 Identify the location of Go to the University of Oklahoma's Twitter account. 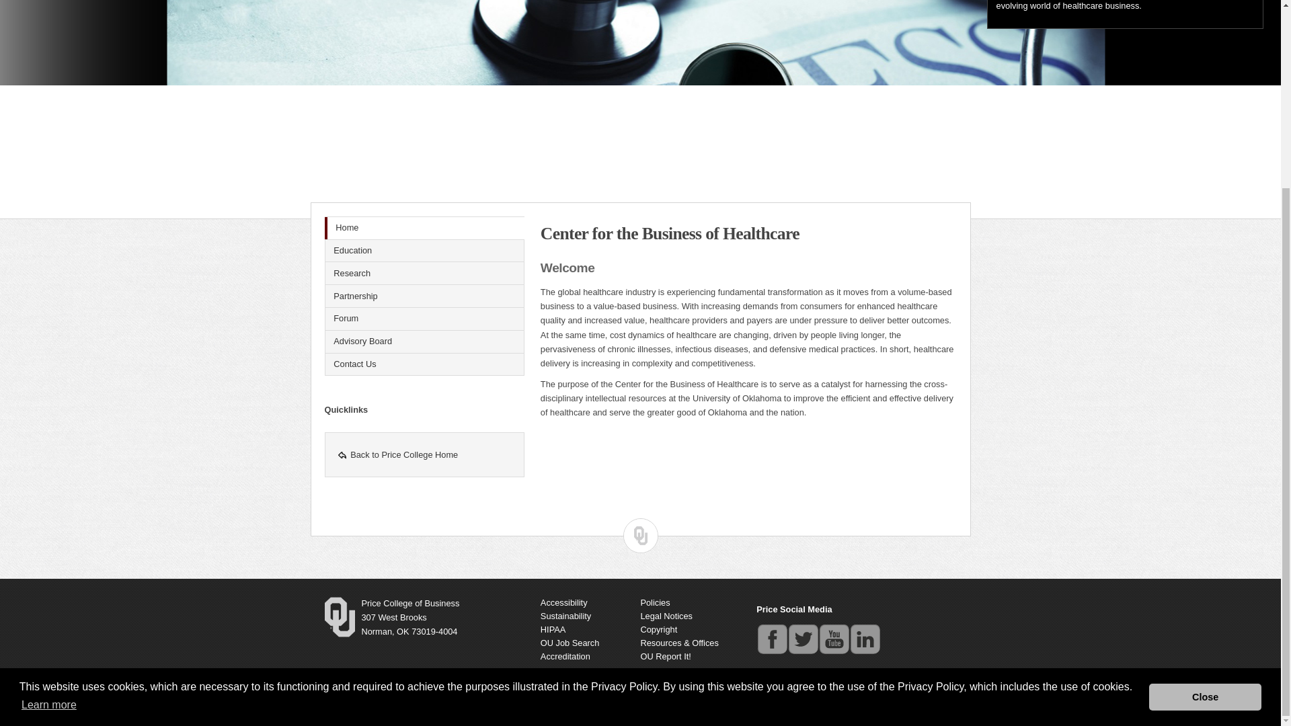
(803, 639).